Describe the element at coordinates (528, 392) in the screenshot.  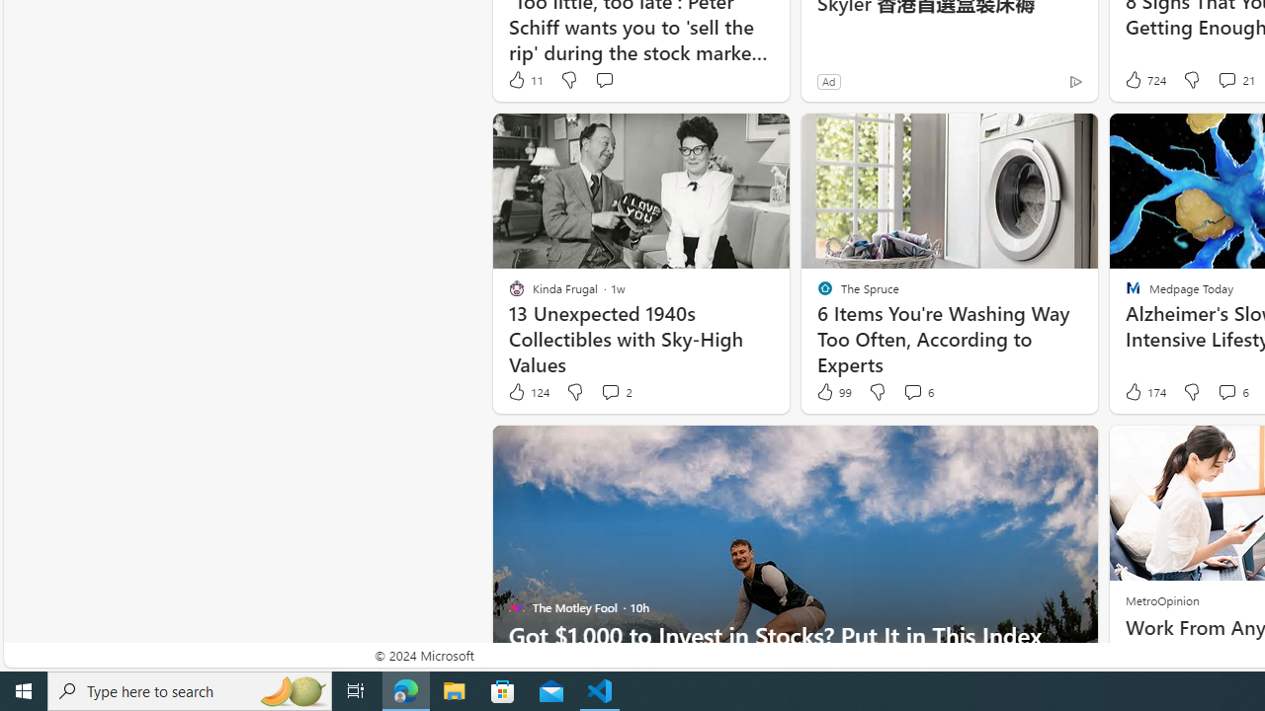
I see `124 Like` at that location.